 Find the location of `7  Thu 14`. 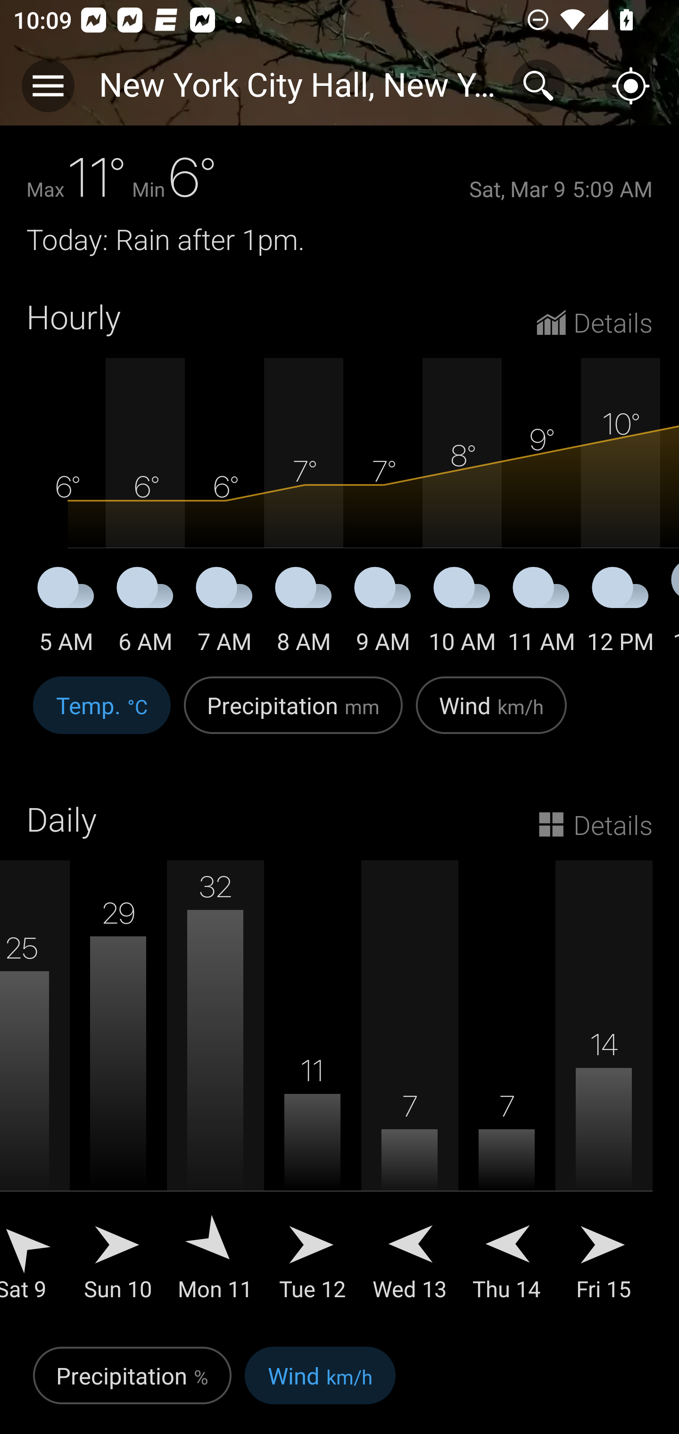

7  Thu 14 is located at coordinates (506, 1093).